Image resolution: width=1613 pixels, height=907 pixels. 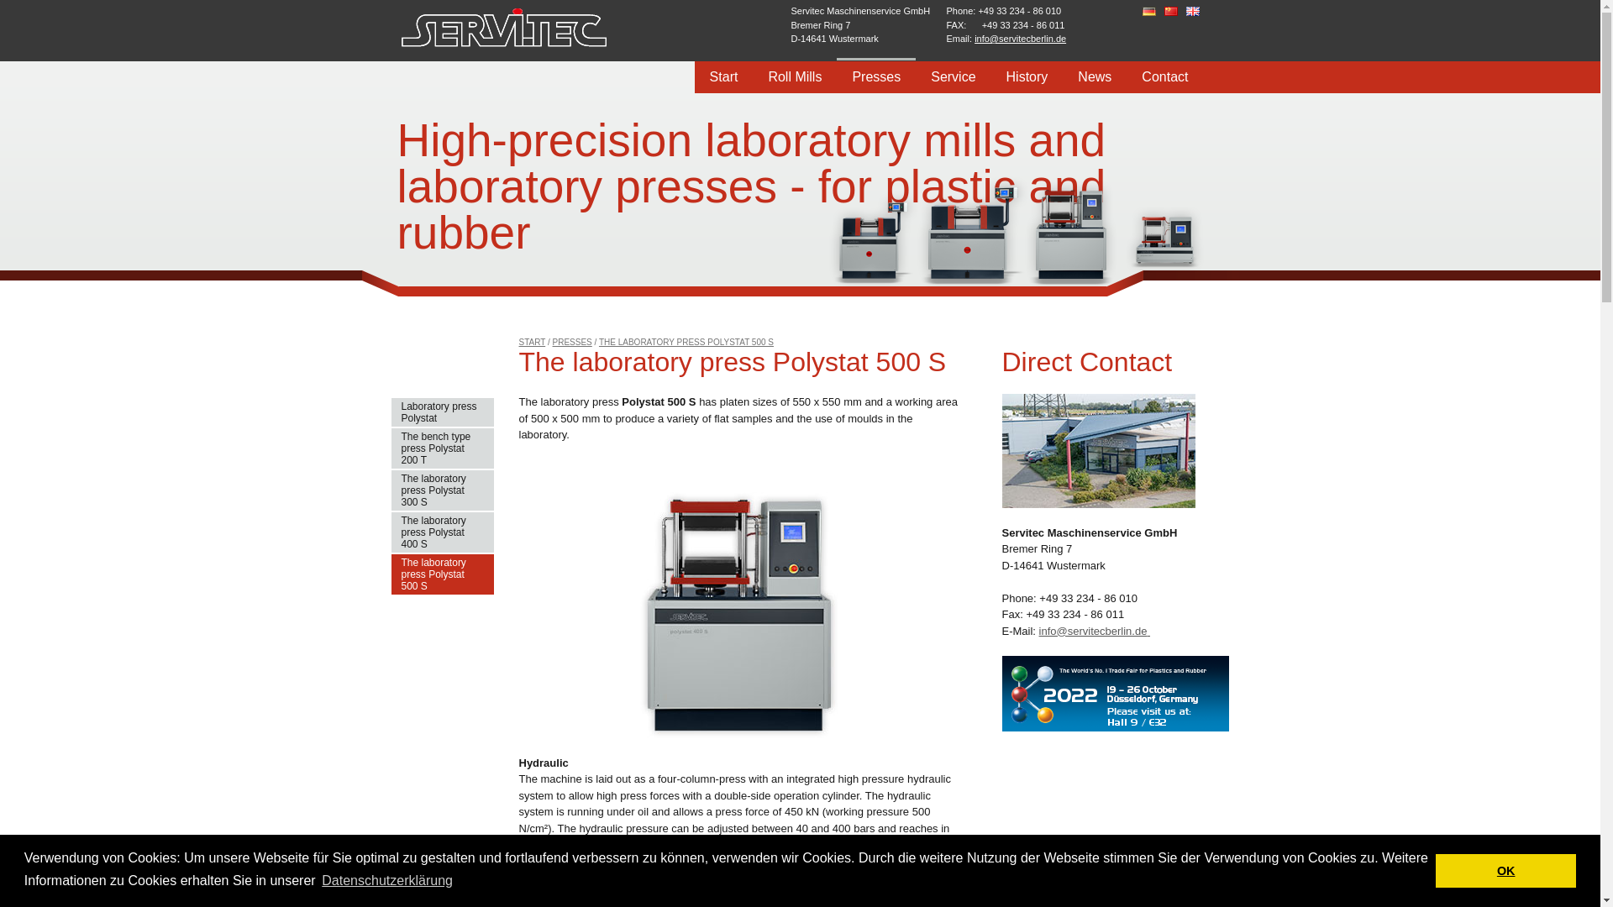 What do you see at coordinates (442, 532) in the screenshot?
I see `The laboratory press Polystat 400 S` at bounding box center [442, 532].